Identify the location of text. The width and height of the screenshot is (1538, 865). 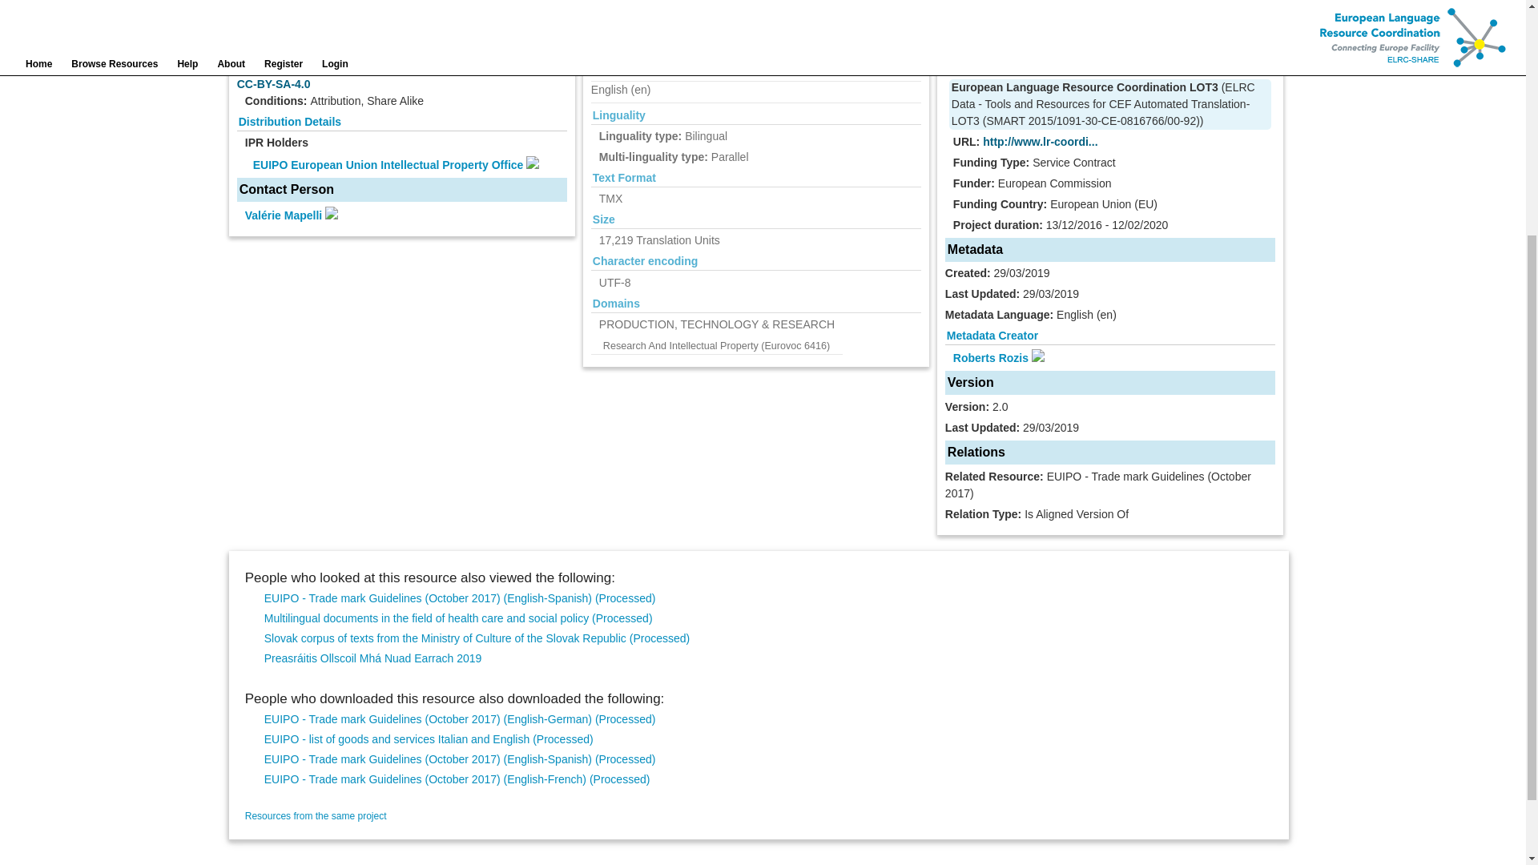
(626, 1).